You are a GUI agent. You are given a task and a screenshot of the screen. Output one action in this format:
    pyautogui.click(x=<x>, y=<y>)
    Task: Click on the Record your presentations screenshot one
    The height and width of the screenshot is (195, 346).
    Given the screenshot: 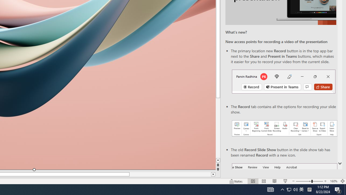 What is the action you would take?
    pyautogui.click(x=284, y=128)
    